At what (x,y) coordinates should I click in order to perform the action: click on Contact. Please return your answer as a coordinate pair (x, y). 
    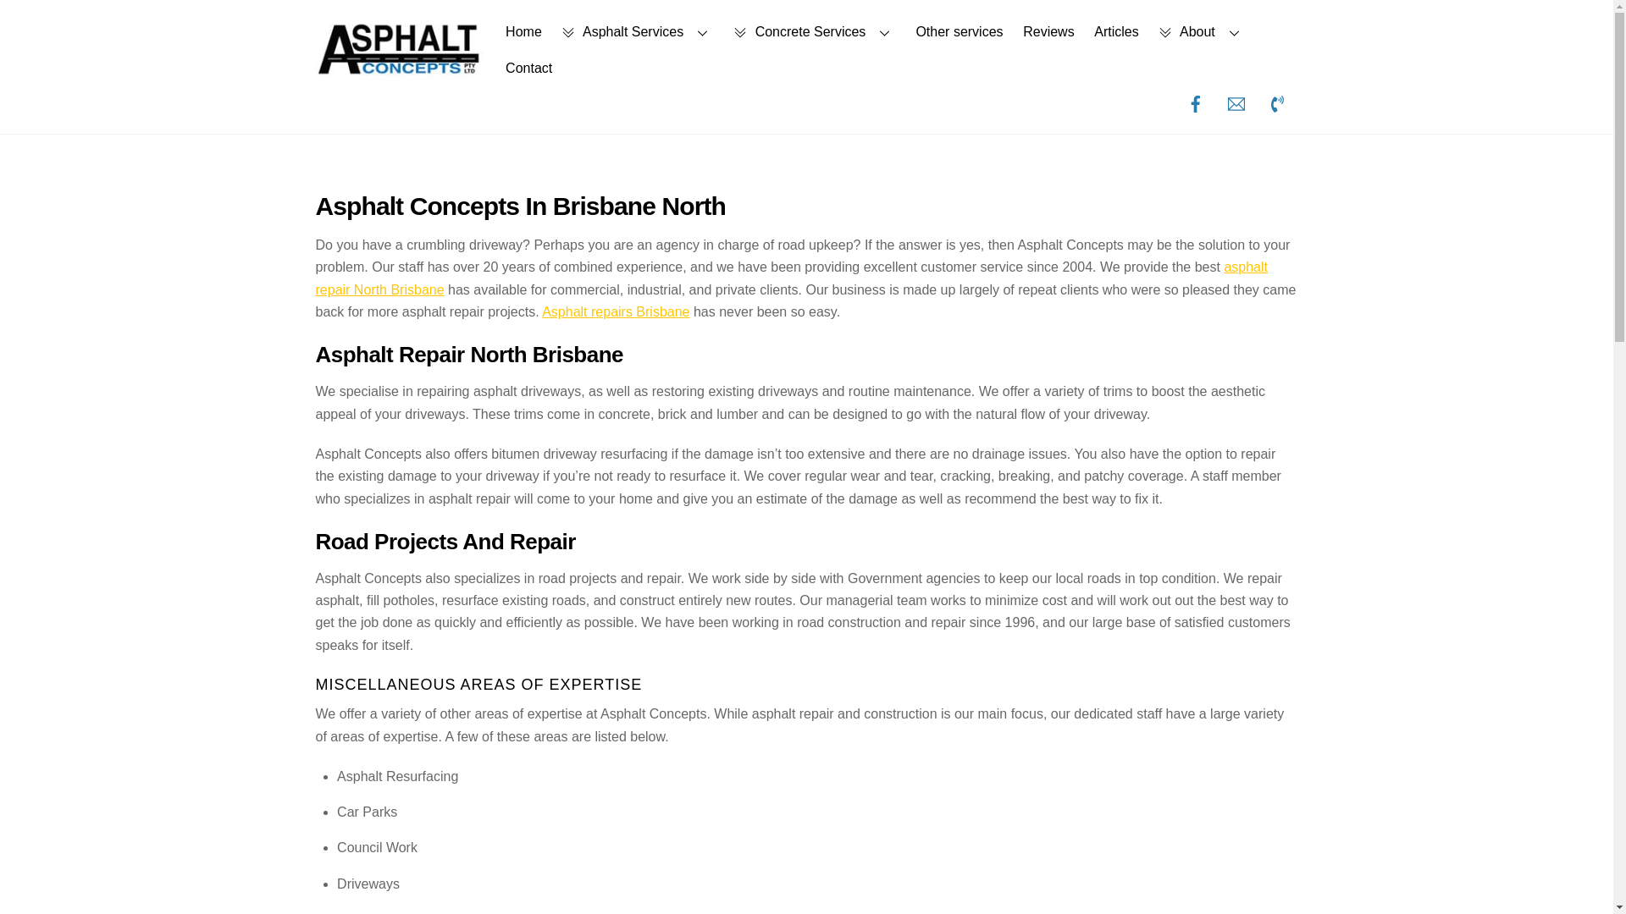
    Looking at the image, I should click on (528, 68).